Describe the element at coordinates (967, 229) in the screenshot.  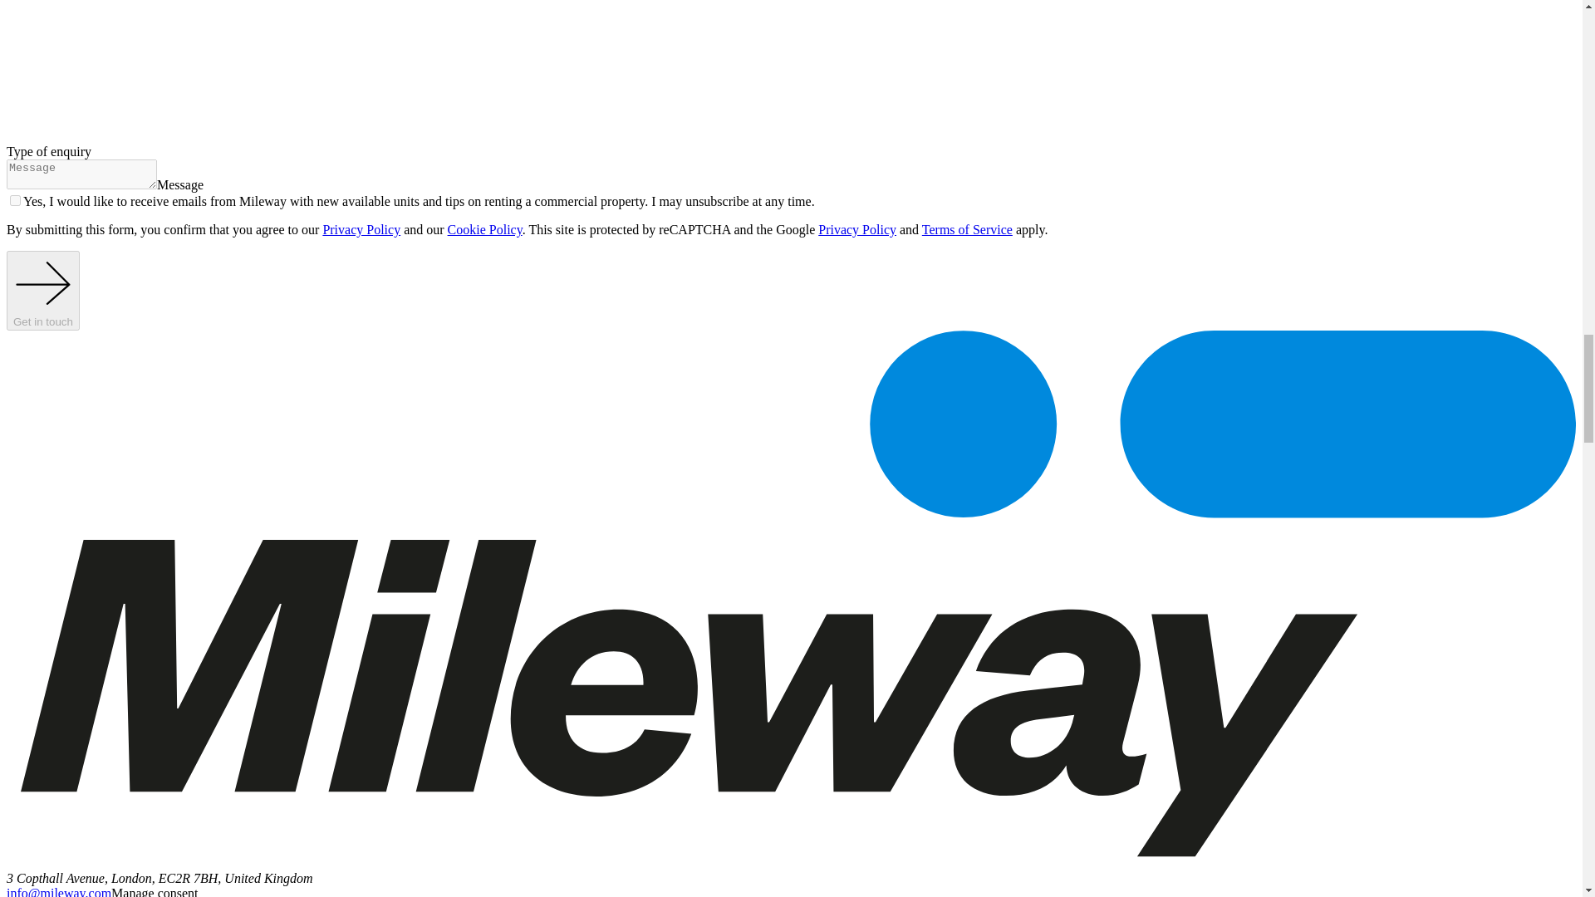
I see `Terms of Service` at that location.